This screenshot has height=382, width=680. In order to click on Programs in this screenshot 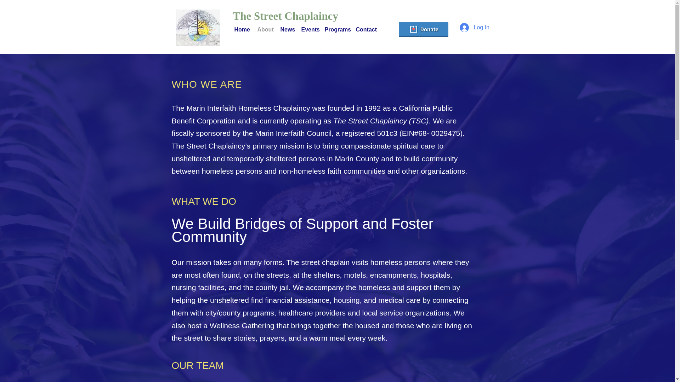, I will do `click(336, 29)`.